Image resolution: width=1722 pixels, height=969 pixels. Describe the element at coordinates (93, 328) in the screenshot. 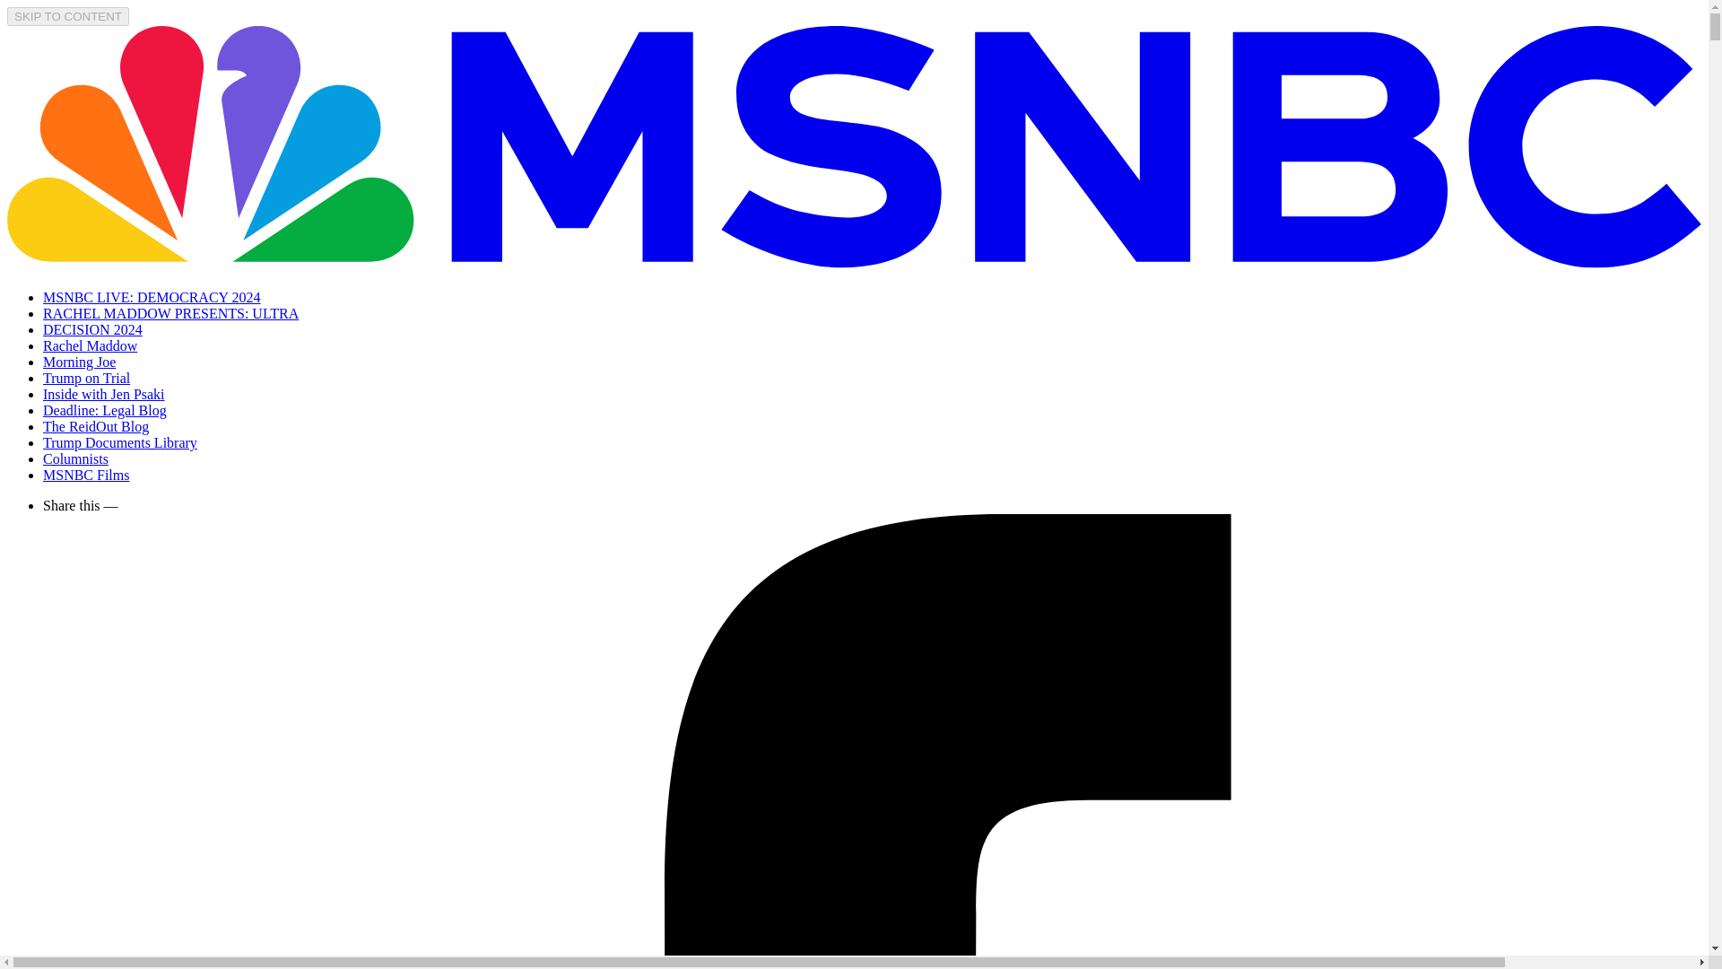

I see `DECISION 2024` at that location.